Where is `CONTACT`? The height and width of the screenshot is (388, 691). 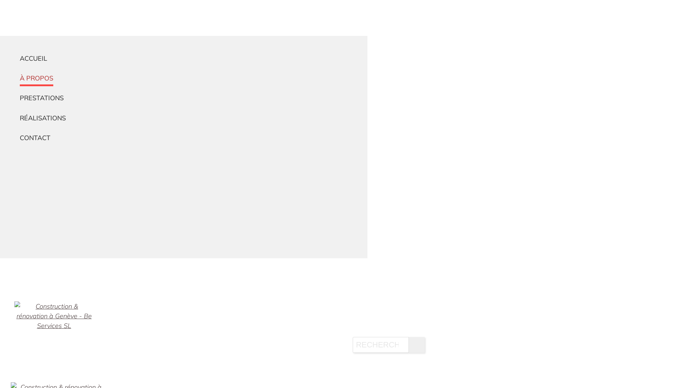
CONTACT is located at coordinates (184, 138).